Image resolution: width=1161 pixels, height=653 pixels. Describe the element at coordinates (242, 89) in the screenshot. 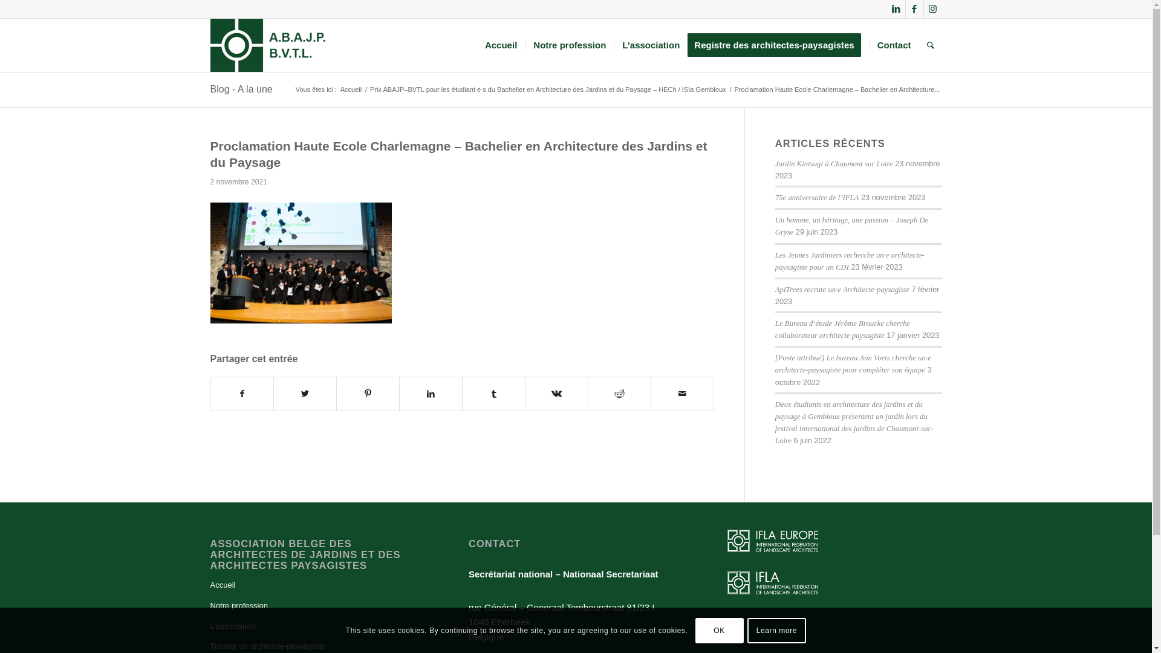

I see `Blog - A la une` at that location.